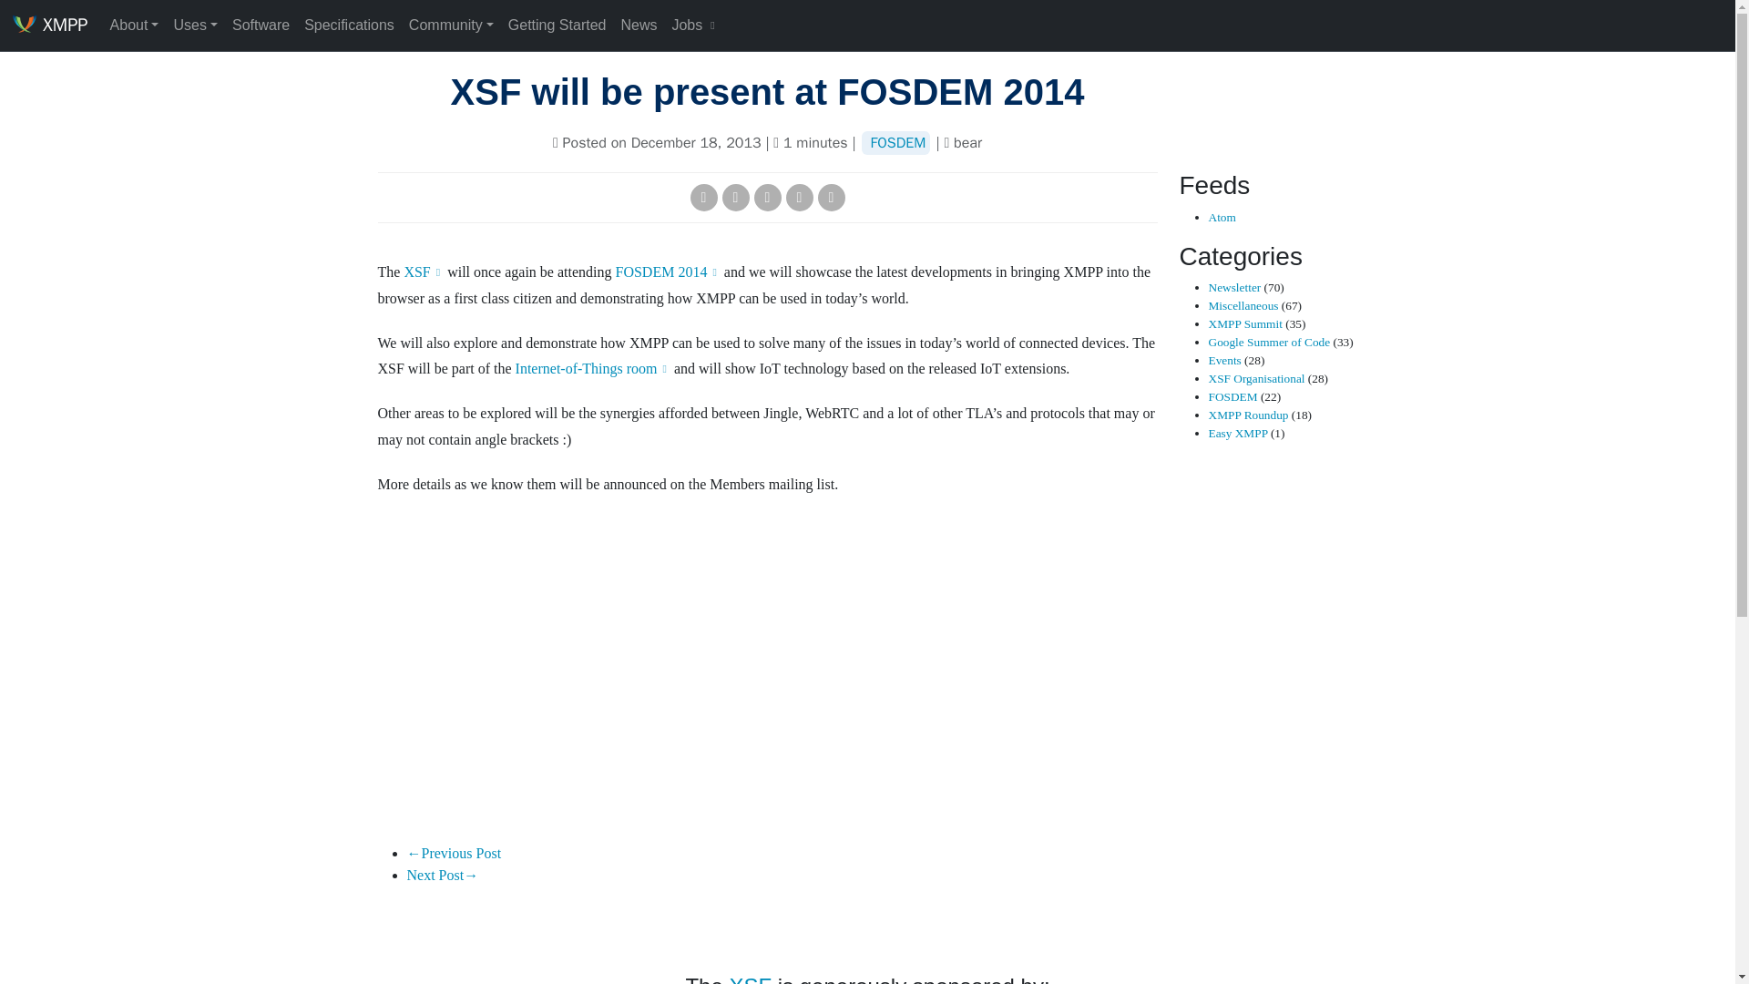 This screenshot has width=1749, height=984. What do you see at coordinates (195, 25) in the screenshot?
I see `Uses` at bounding box center [195, 25].